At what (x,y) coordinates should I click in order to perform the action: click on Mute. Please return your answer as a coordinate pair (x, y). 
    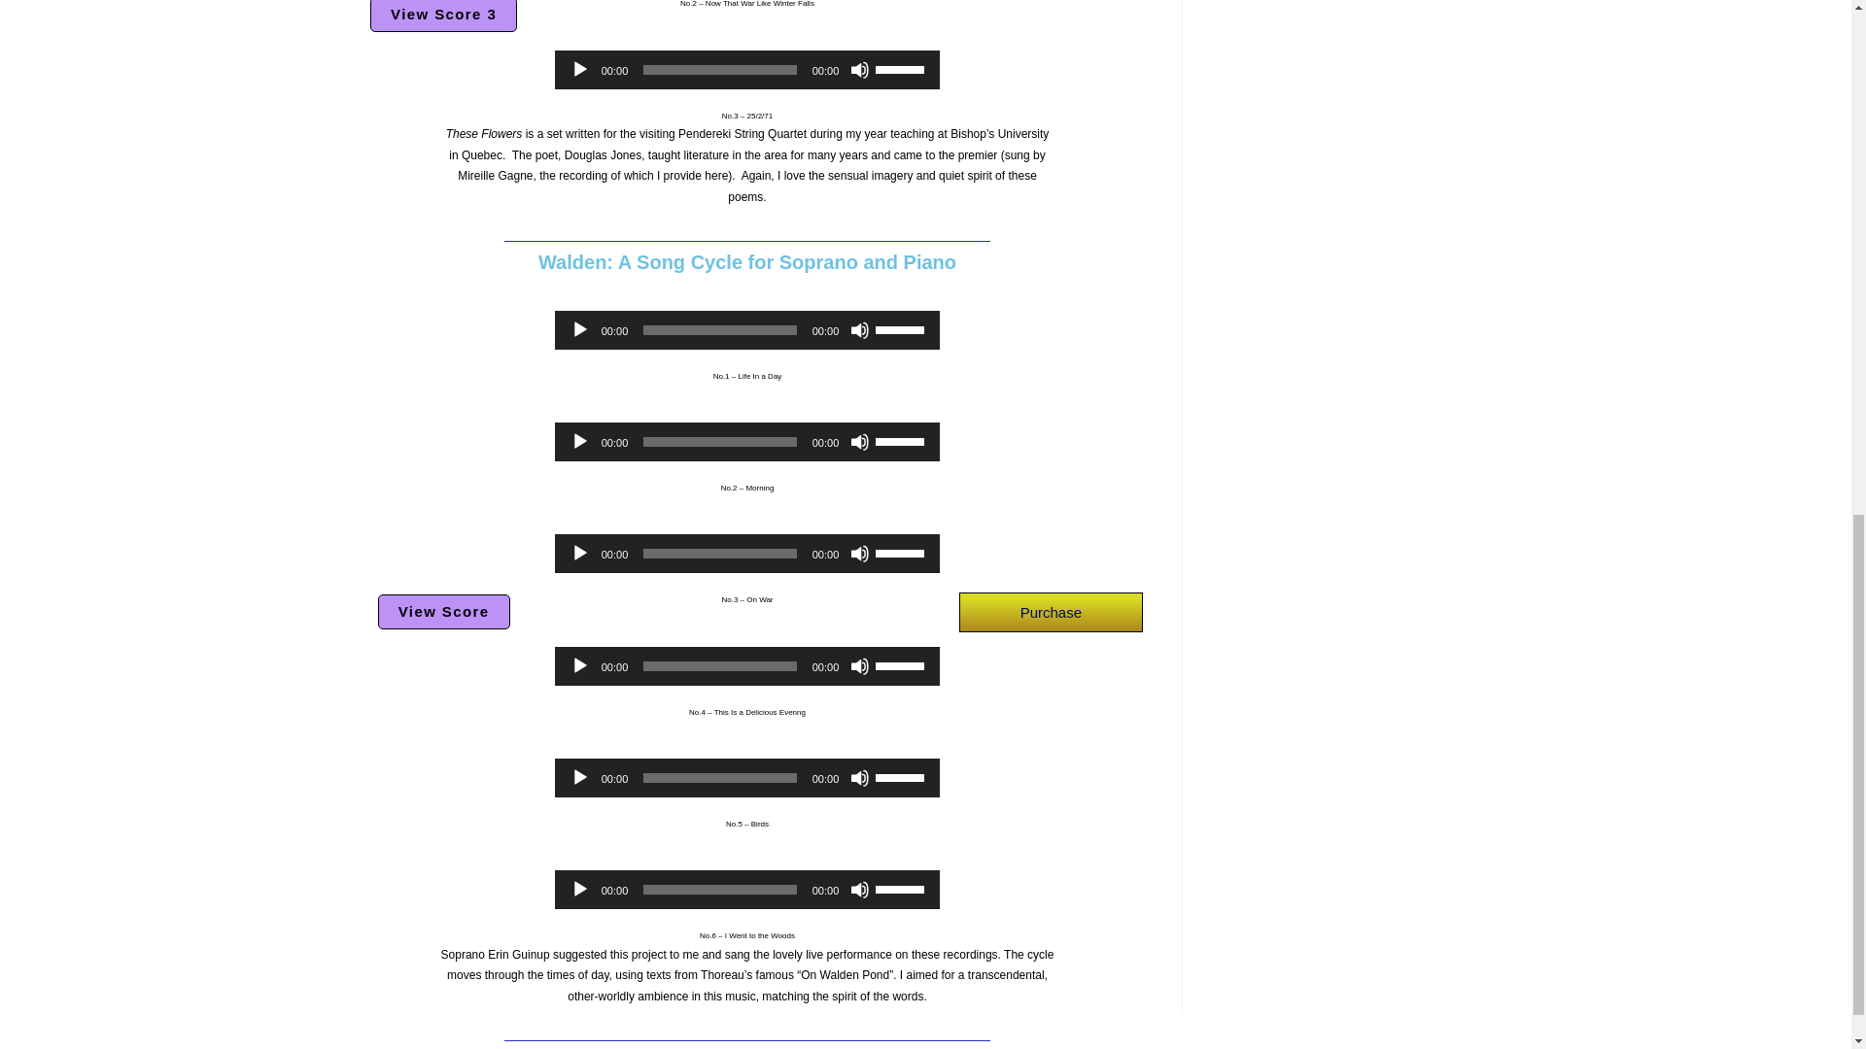
    Looking at the image, I should click on (859, 441).